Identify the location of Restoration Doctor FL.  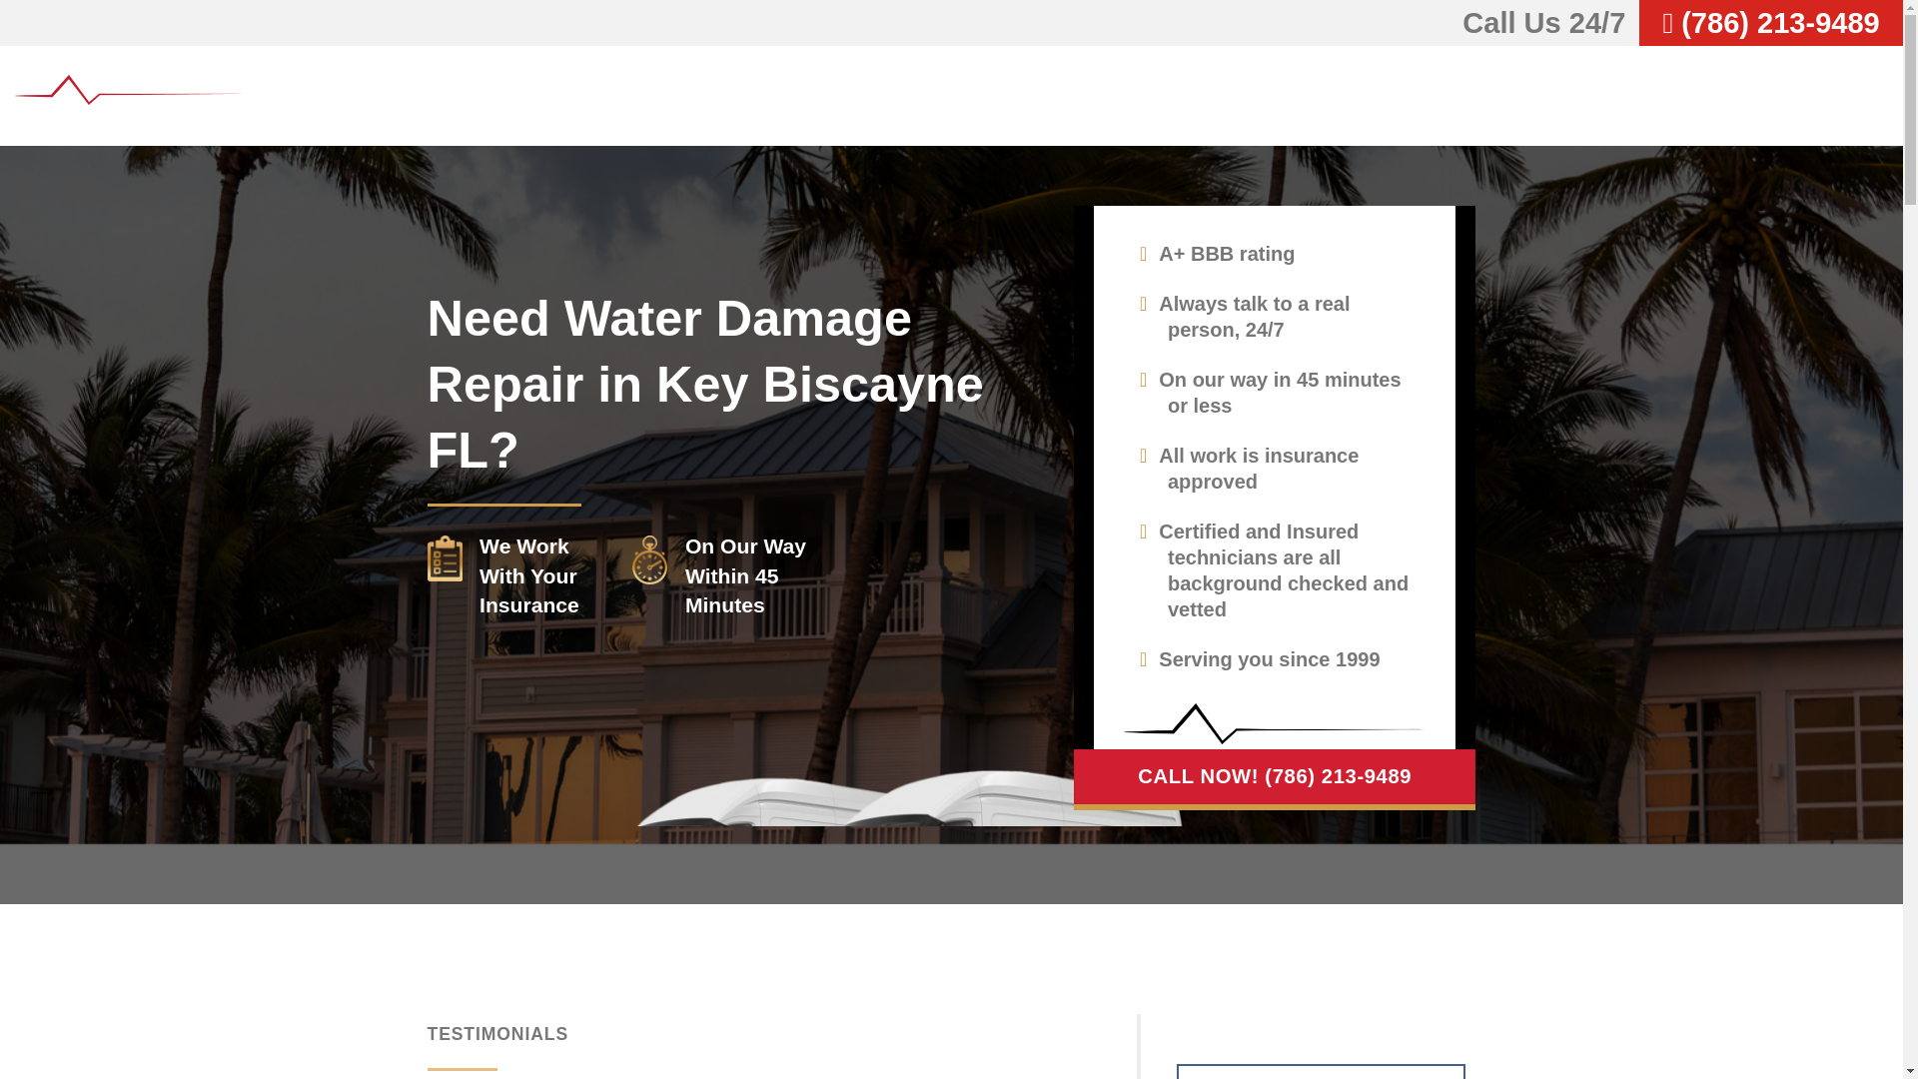
(130, 96).